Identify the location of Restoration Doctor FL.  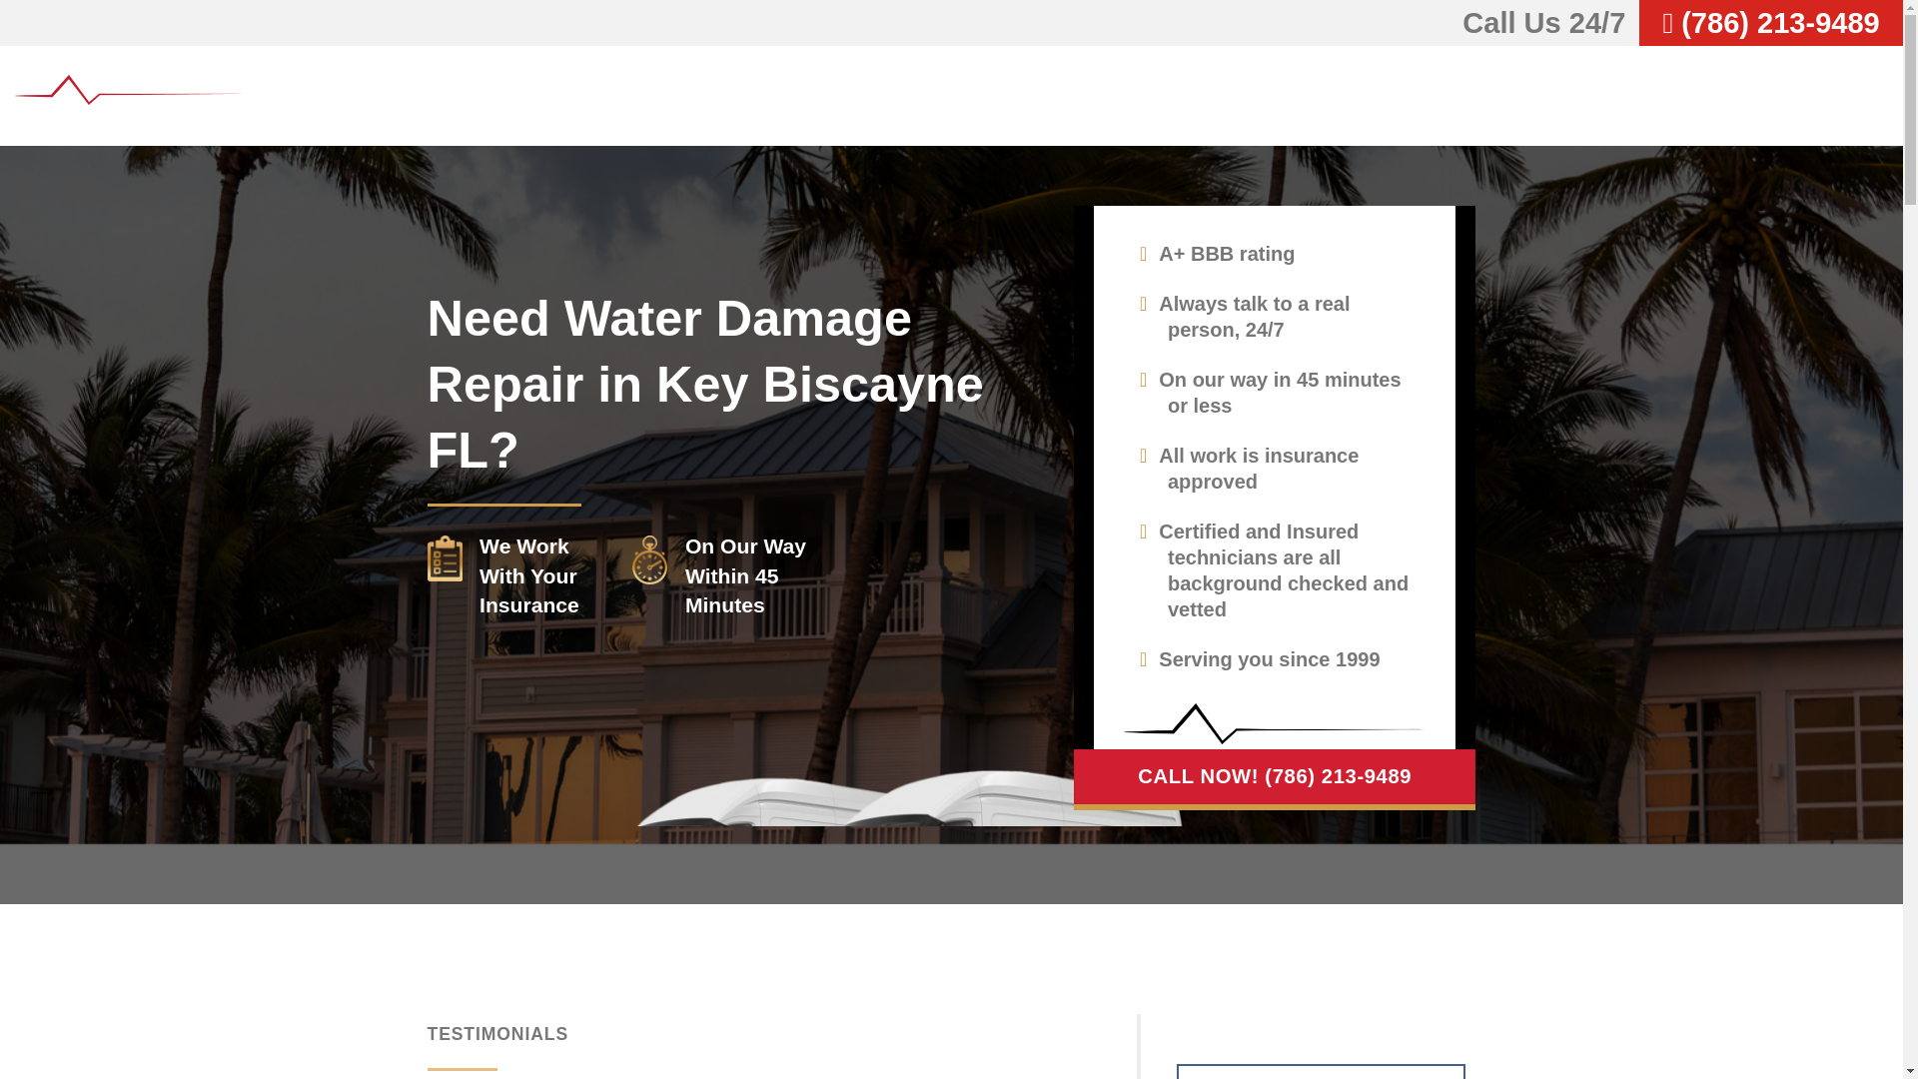
(130, 96).